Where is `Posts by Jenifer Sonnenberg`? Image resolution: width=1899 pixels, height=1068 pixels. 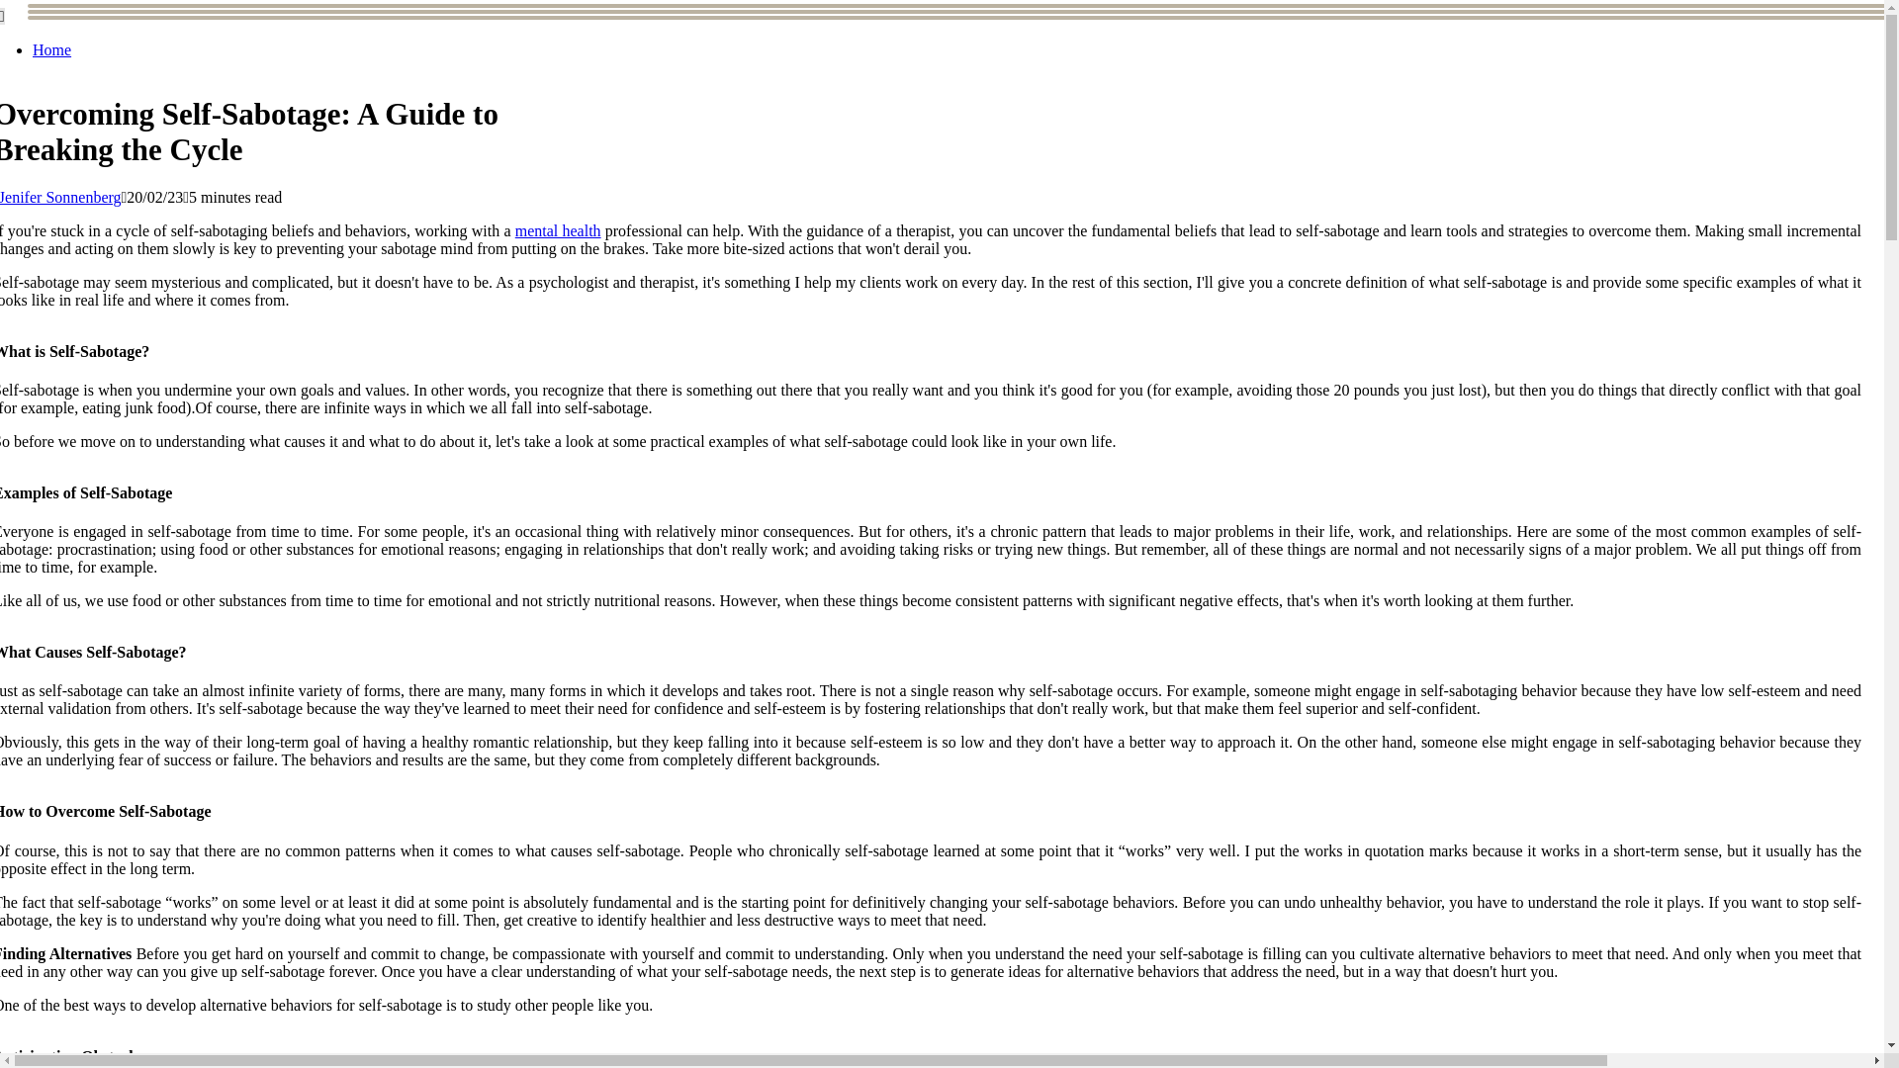 Posts by Jenifer Sonnenberg is located at coordinates (60, 198).